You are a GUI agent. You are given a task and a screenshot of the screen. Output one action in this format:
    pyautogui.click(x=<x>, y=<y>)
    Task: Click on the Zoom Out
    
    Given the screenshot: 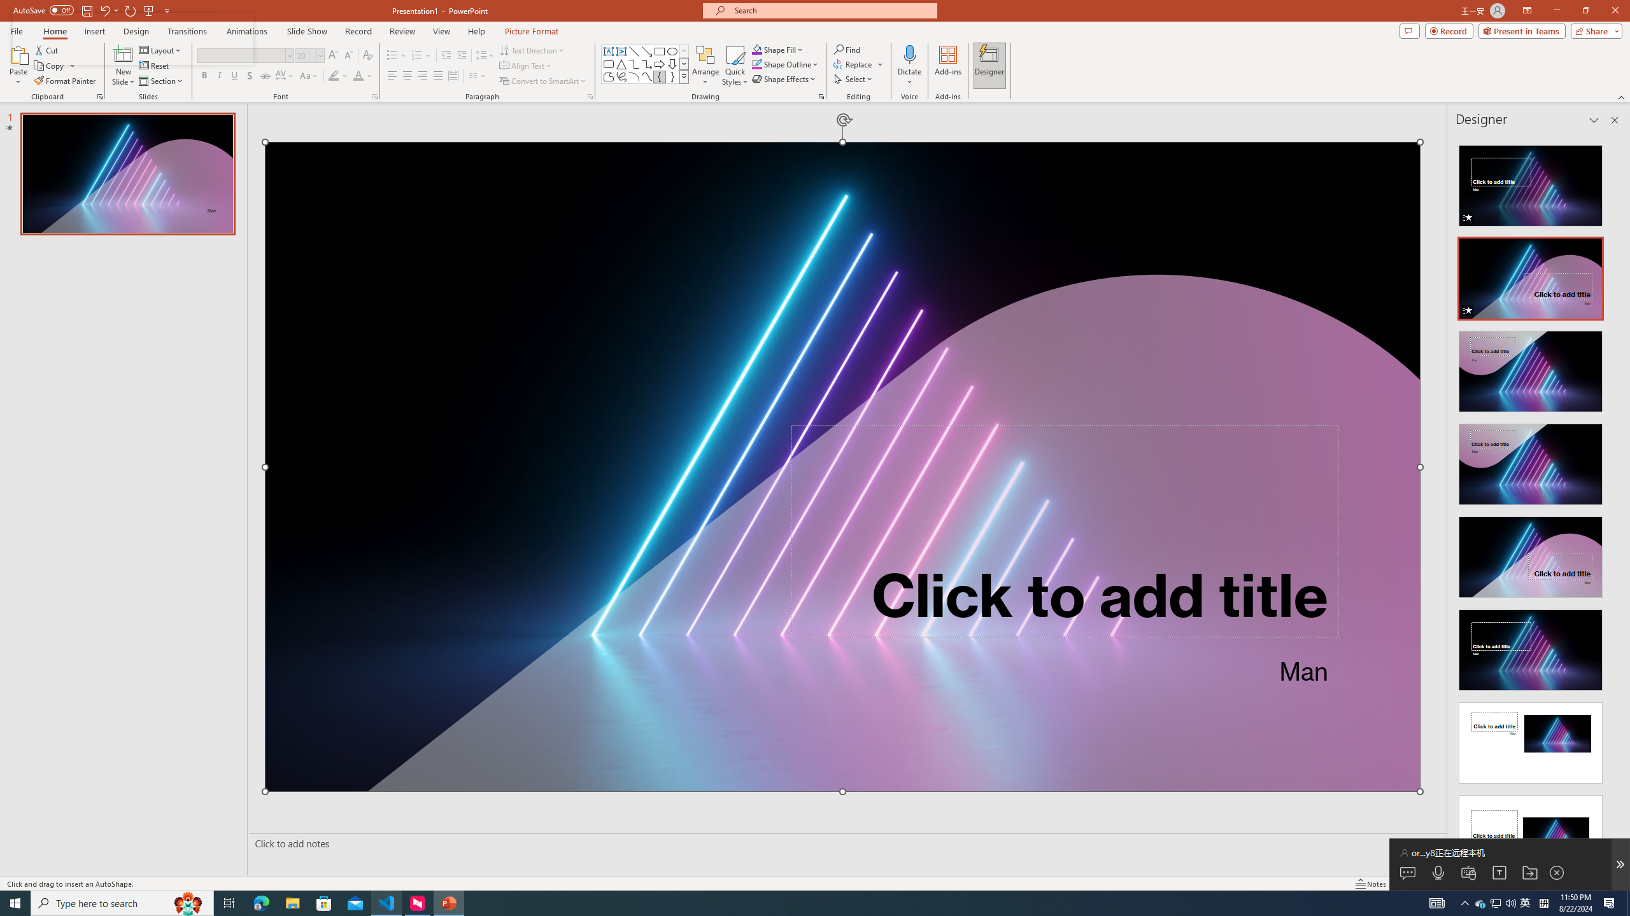 What is the action you would take?
    pyautogui.click(x=1529, y=884)
    